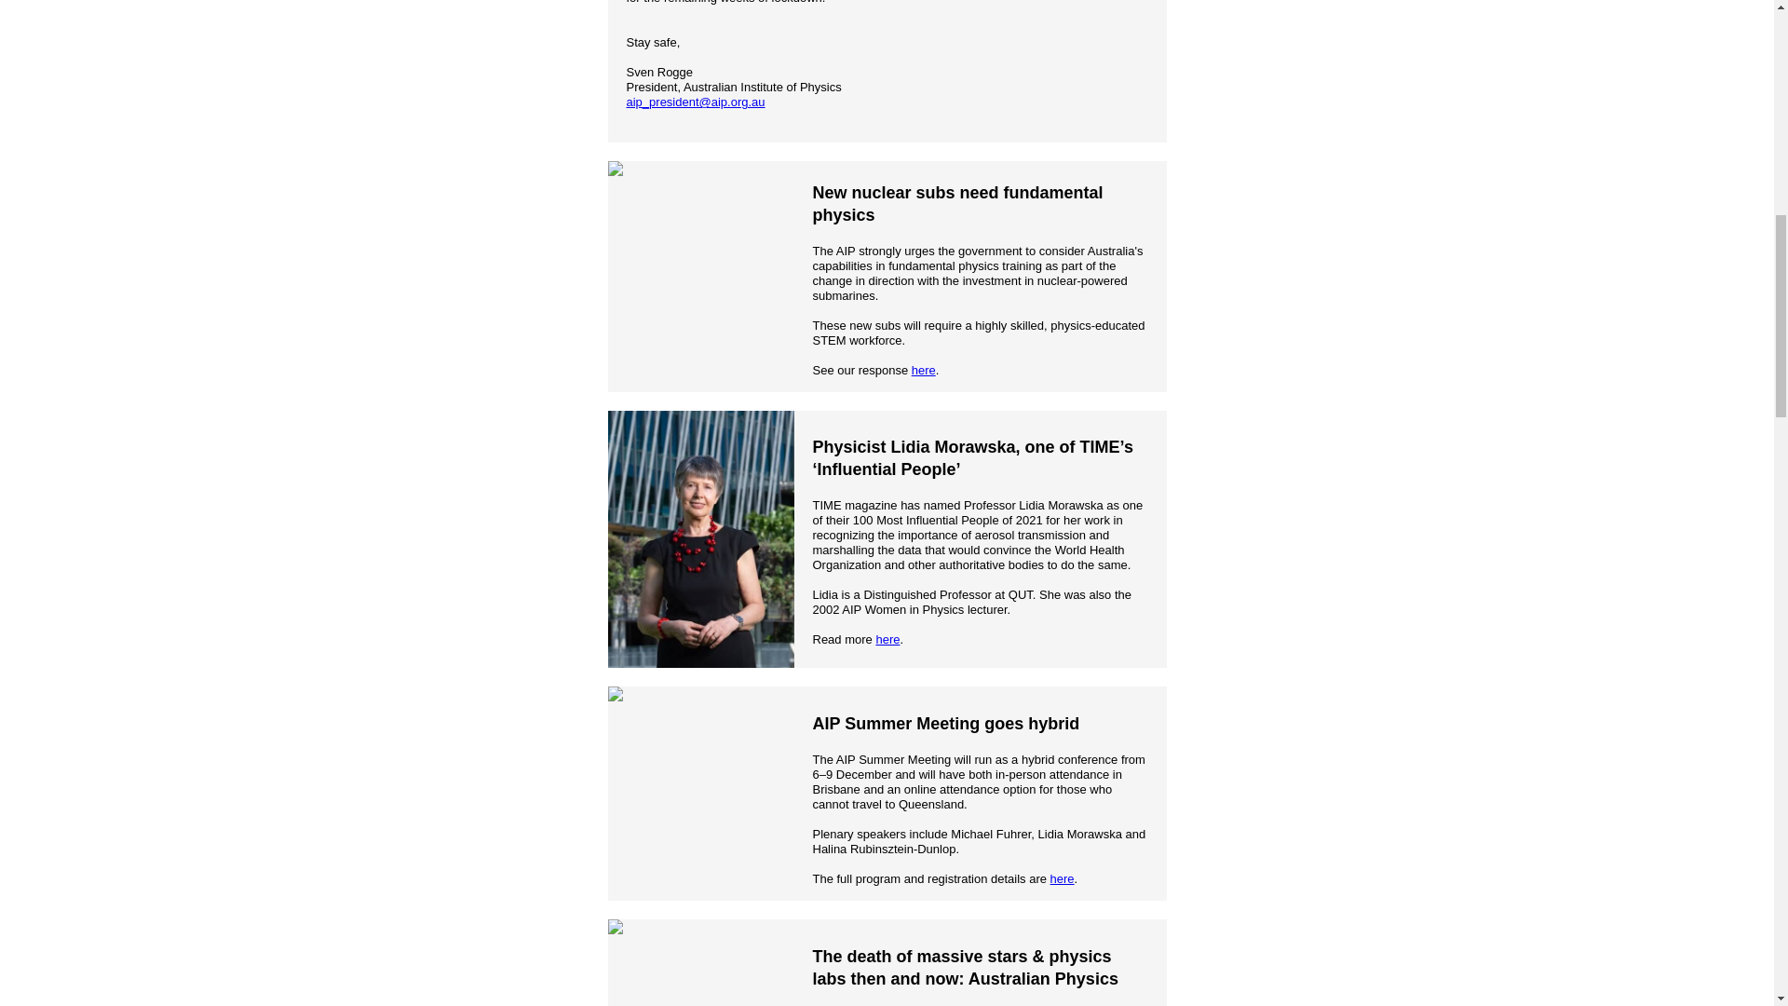  I want to click on here, so click(924, 370).